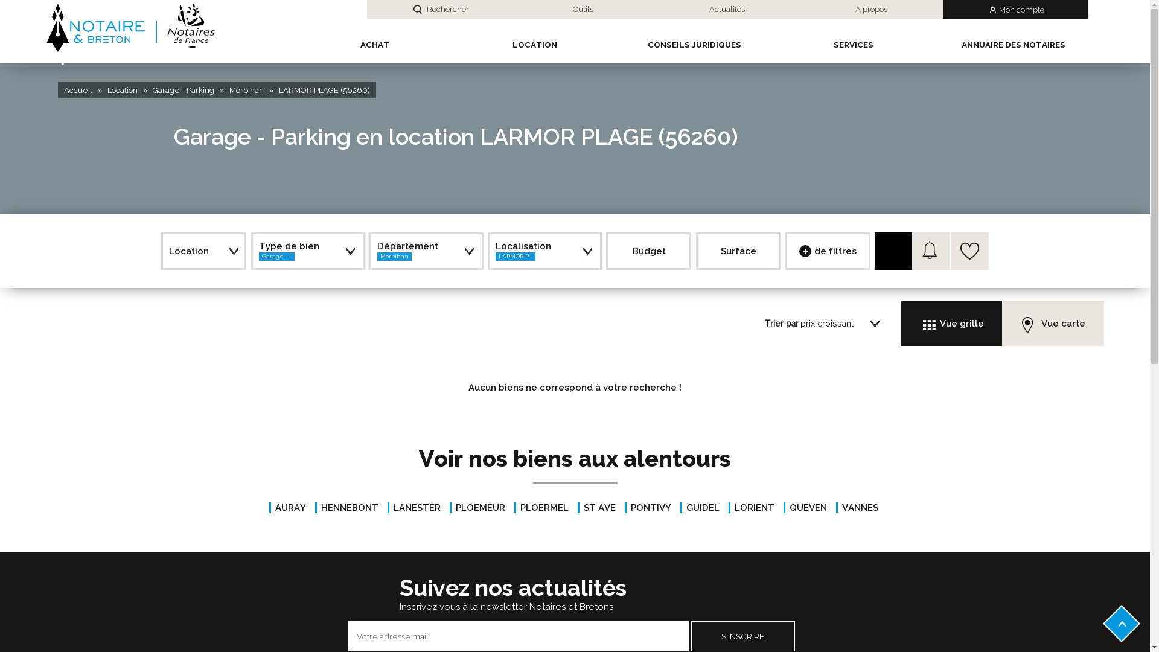  Describe the element at coordinates (893, 251) in the screenshot. I see `Rechercher` at that location.